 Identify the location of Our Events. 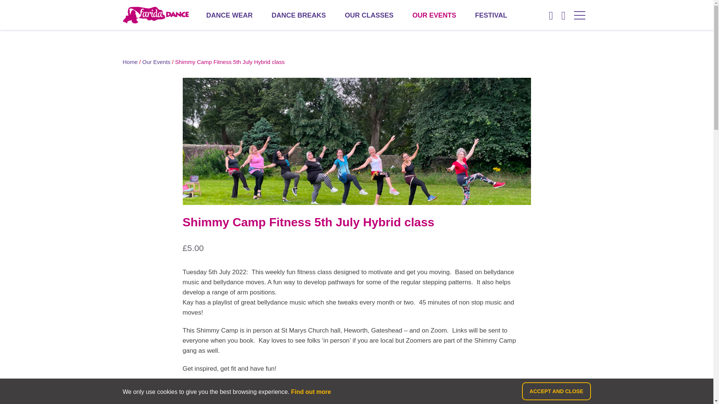
(157, 61).